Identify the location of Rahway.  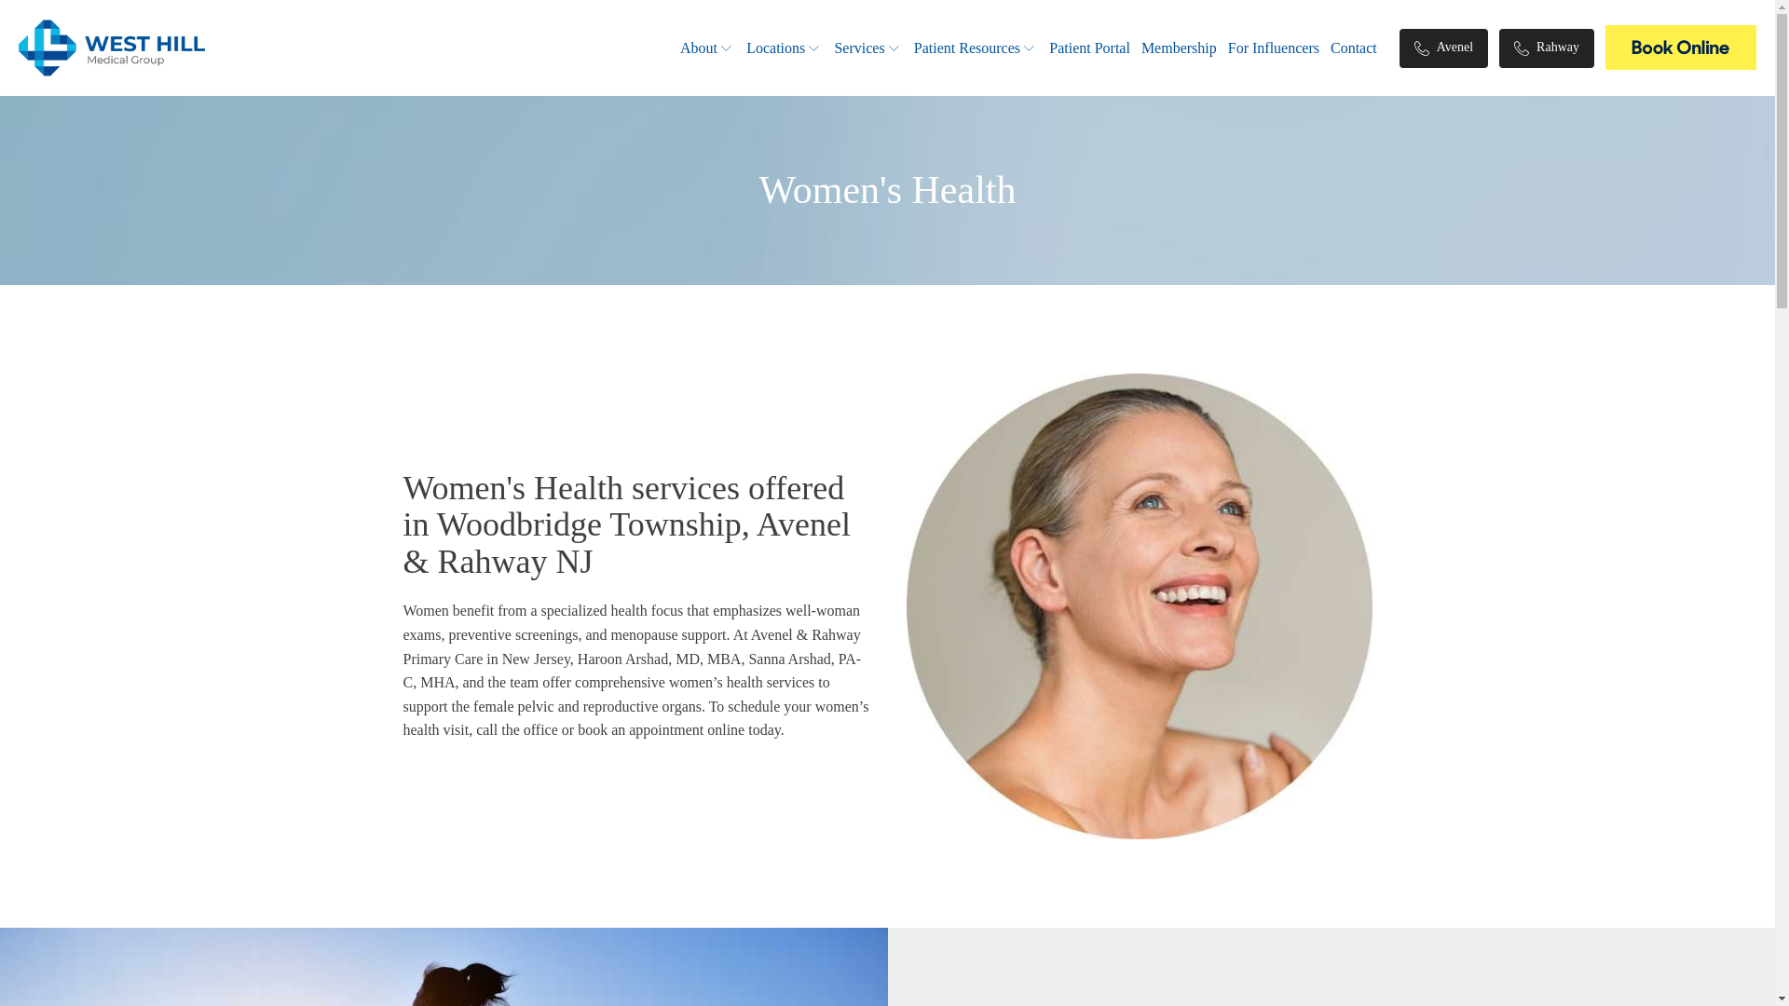
(1546, 48).